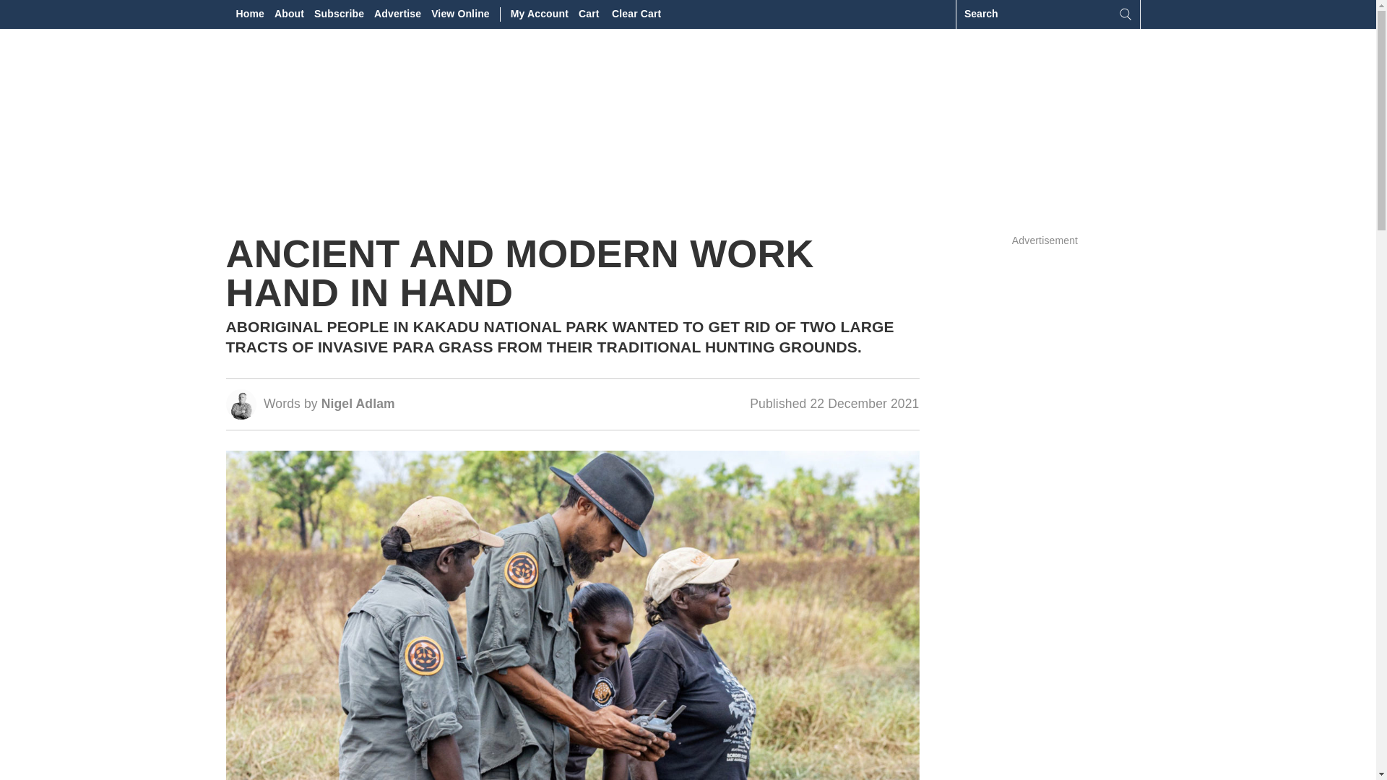 This screenshot has height=780, width=1387. What do you see at coordinates (1125, 14) in the screenshot?
I see `Submit` at bounding box center [1125, 14].